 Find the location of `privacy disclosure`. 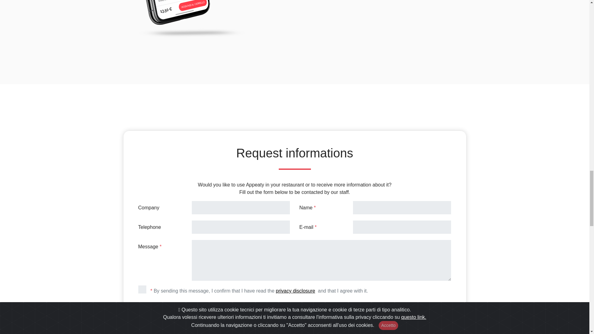

privacy disclosure is located at coordinates (296, 291).